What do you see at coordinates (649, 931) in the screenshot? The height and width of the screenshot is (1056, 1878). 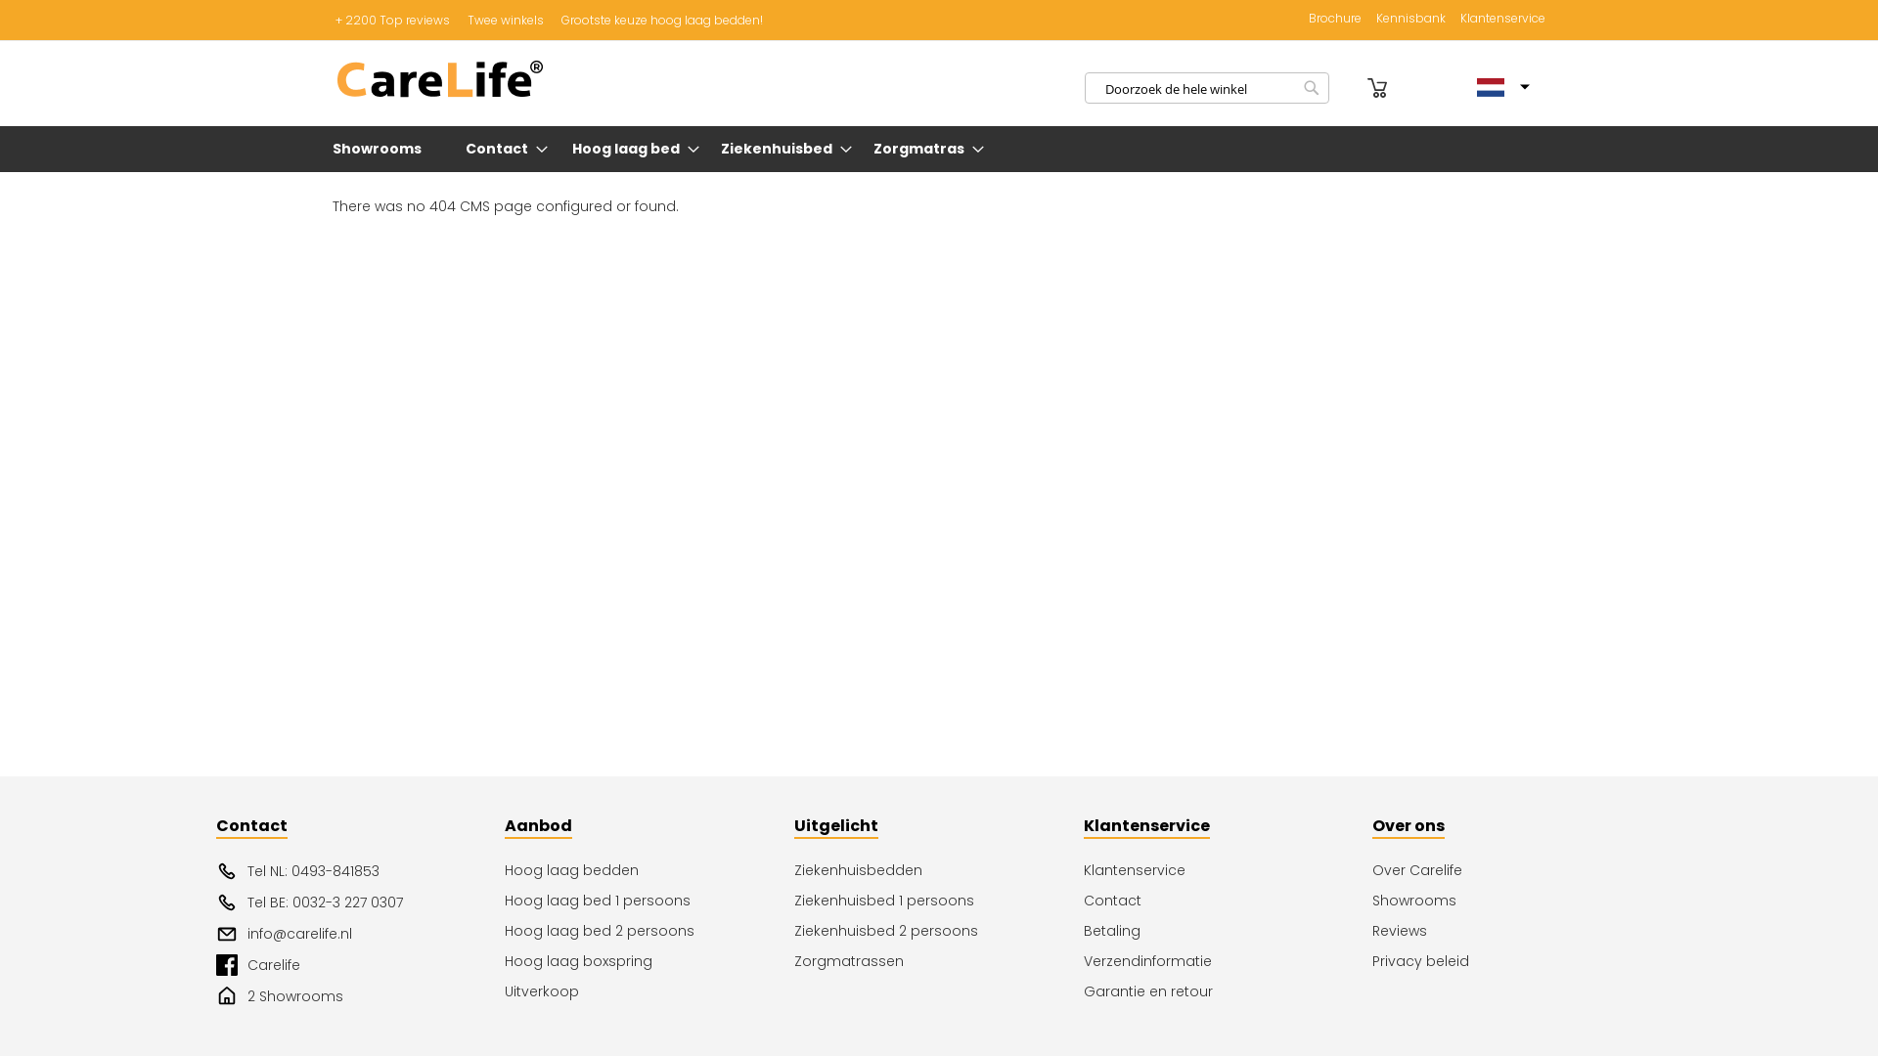 I see `Hoog laag bed 2 persoons` at bounding box center [649, 931].